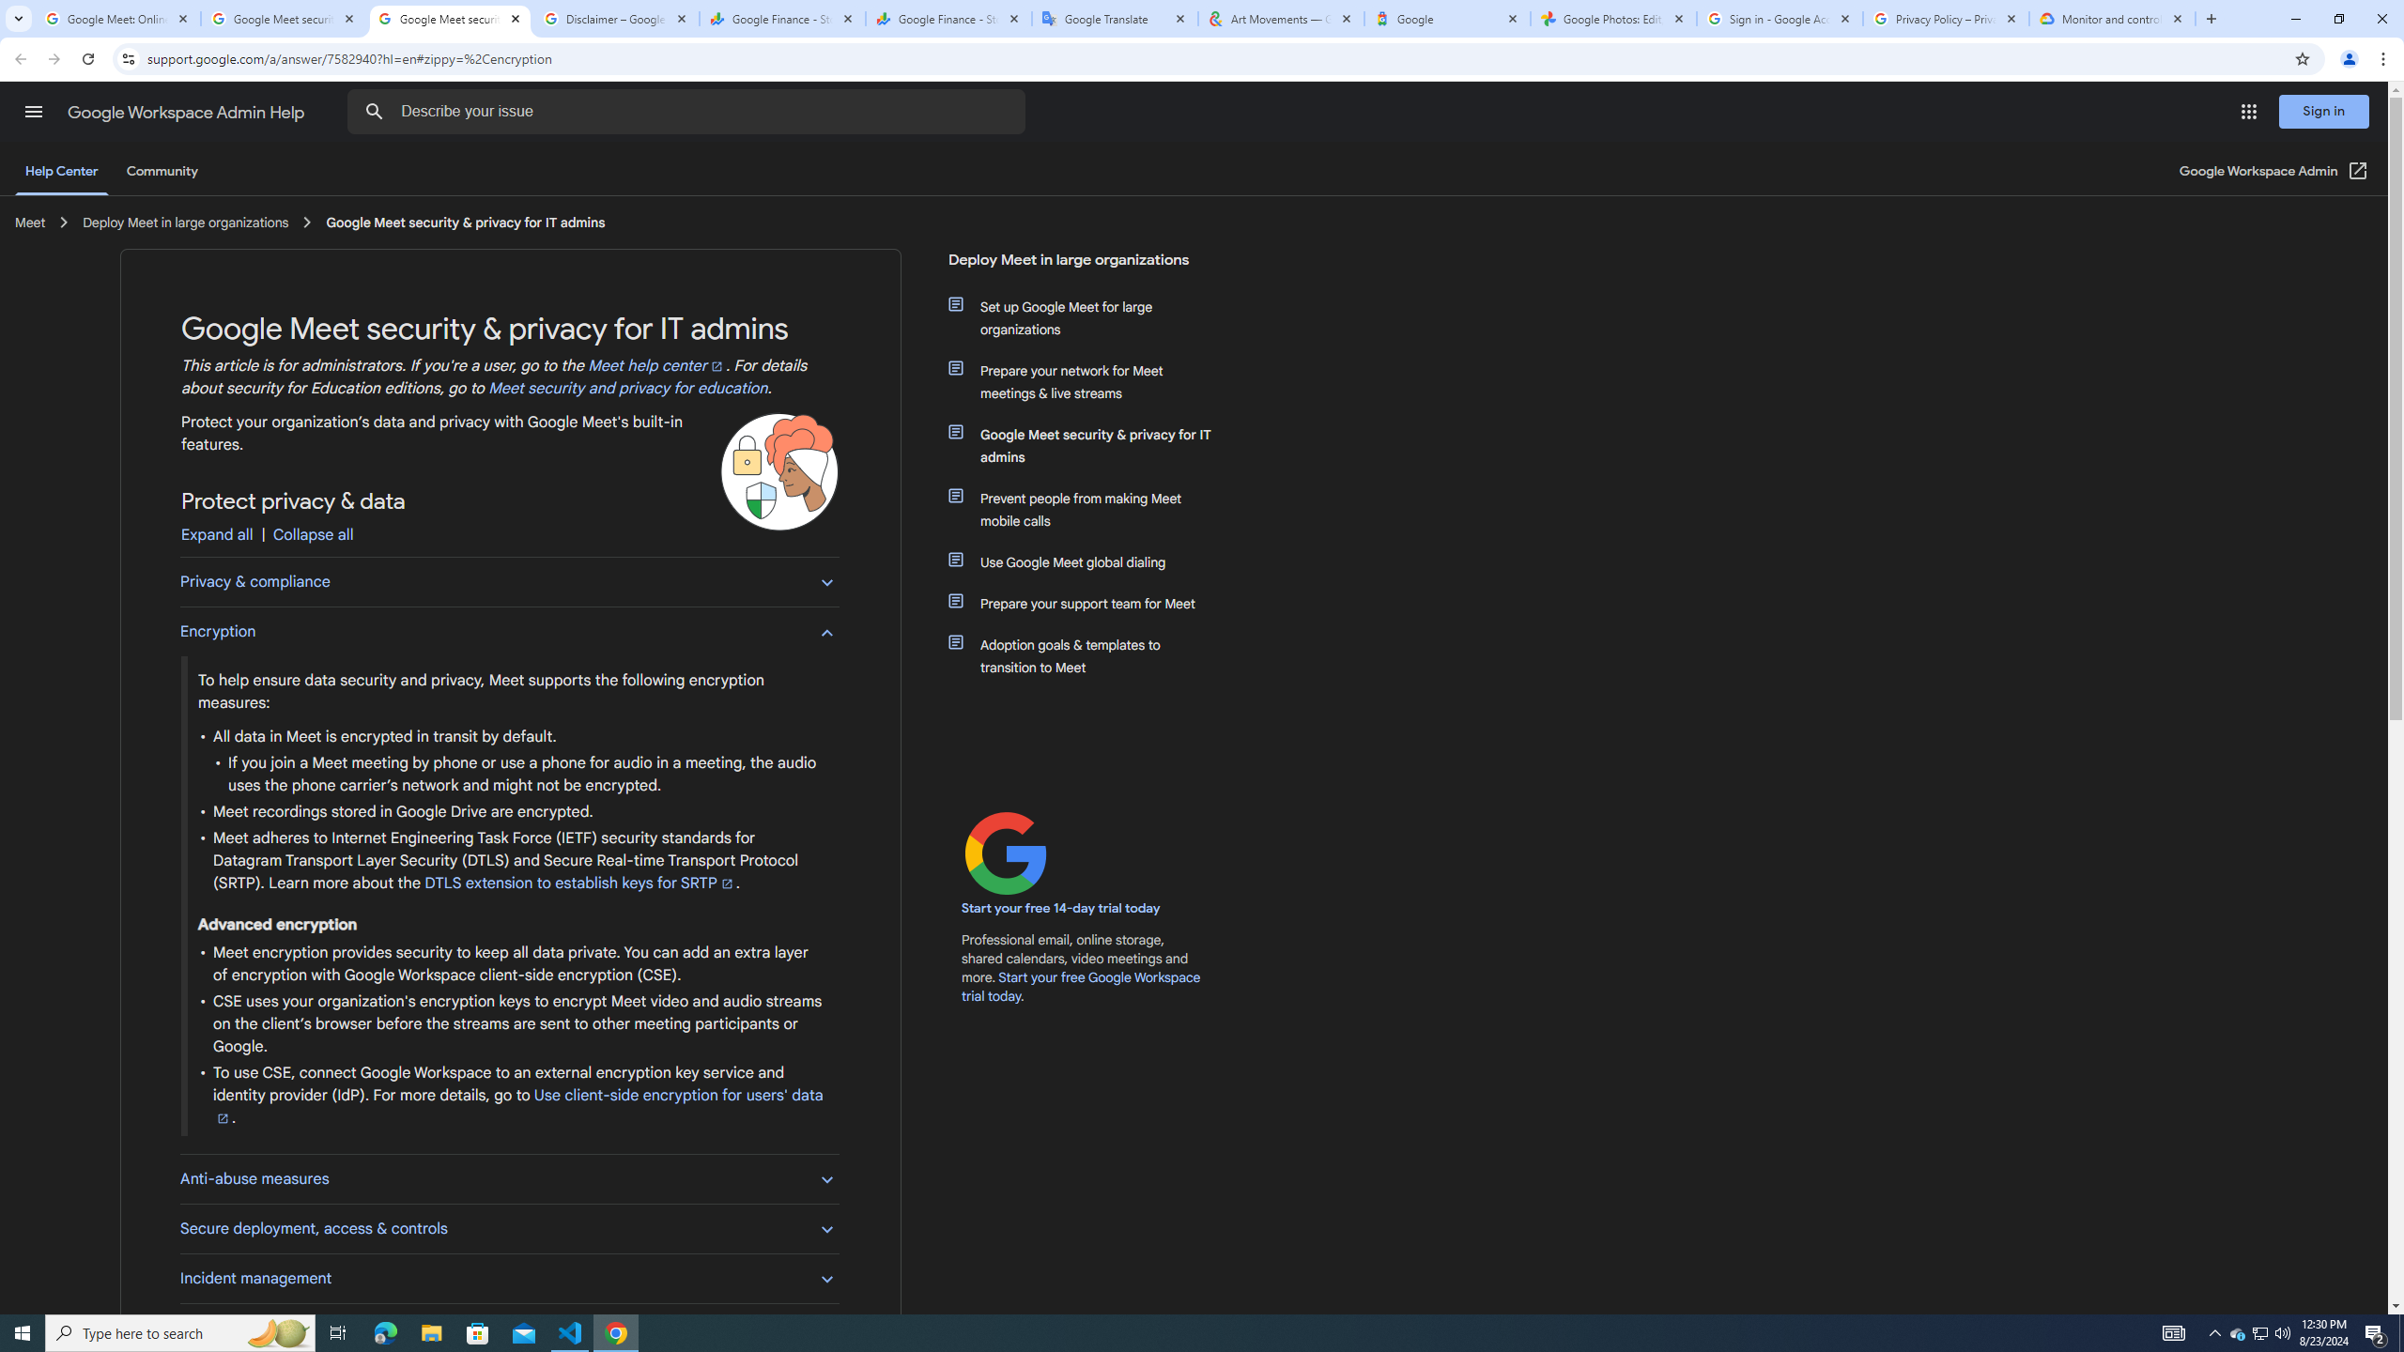 Image resolution: width=2404 pixels, height=1352 pixels. What do you see at coordinates (1092, 655) in the screenshot?
I see `Adoption goals & templates to transition to Meet` at bounding box center [1092, 655].